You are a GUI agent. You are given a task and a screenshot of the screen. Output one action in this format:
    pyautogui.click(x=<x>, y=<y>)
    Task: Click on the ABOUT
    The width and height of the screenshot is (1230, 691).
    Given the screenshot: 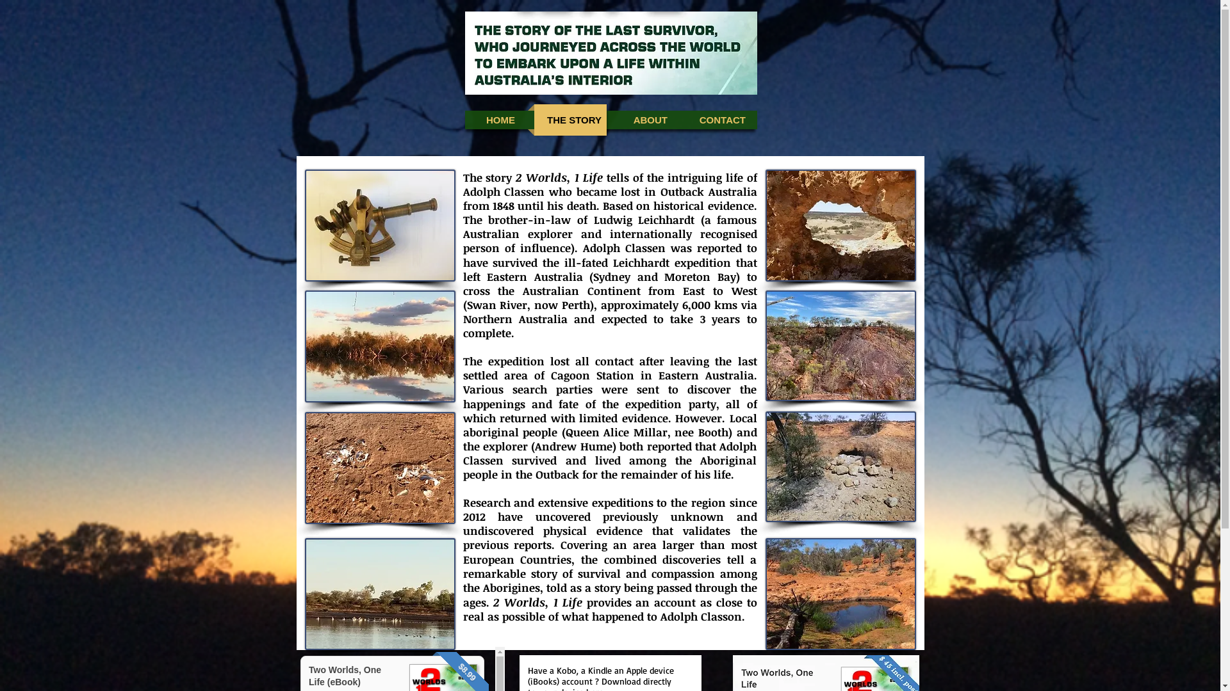 What is the action you would take?
    pyautogui.click(x=646, y=120)
    